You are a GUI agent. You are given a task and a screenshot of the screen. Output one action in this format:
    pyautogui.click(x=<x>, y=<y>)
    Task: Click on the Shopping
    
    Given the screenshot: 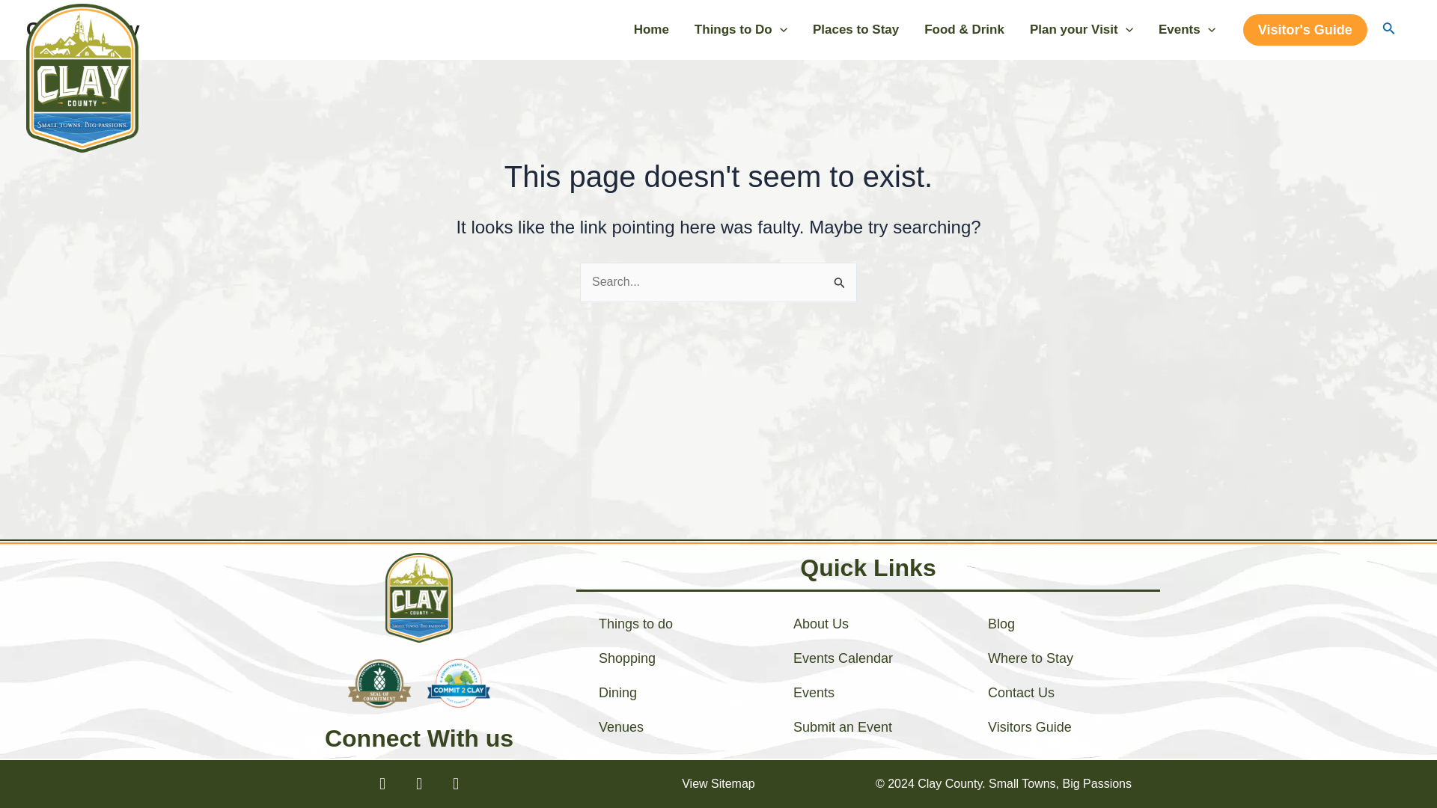 What is the action you would take?
    pyautogui.click(x=673, y=658)
    